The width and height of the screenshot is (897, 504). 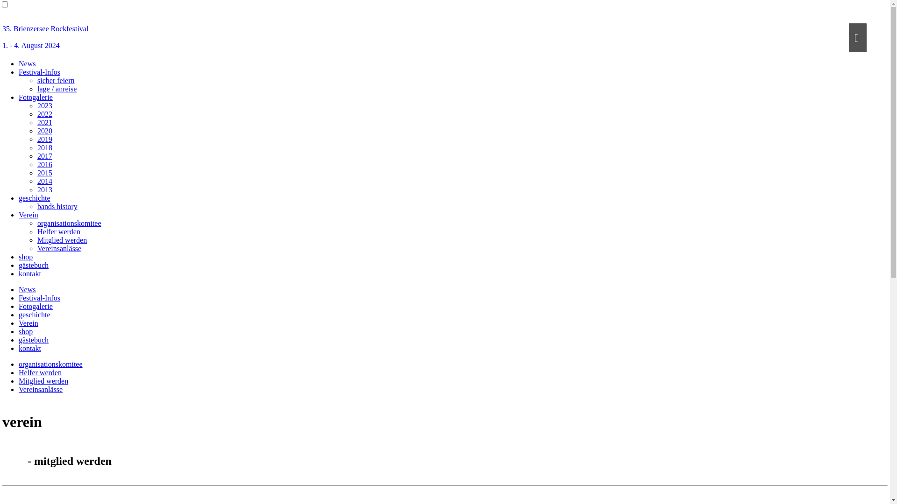 What do you see at coordinates (35, 198) in the screenshot?
I see `geschichte` at bounding box center [35, 198].